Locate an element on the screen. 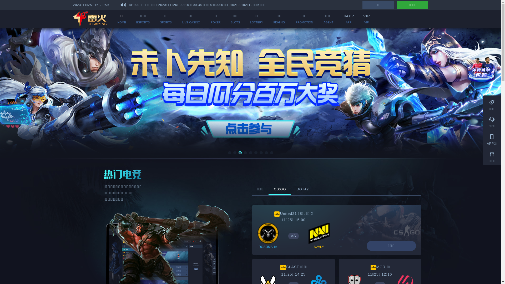 The height and width of the screenshot is (284, 505). CS:GO is located at coordinates (280, 190).